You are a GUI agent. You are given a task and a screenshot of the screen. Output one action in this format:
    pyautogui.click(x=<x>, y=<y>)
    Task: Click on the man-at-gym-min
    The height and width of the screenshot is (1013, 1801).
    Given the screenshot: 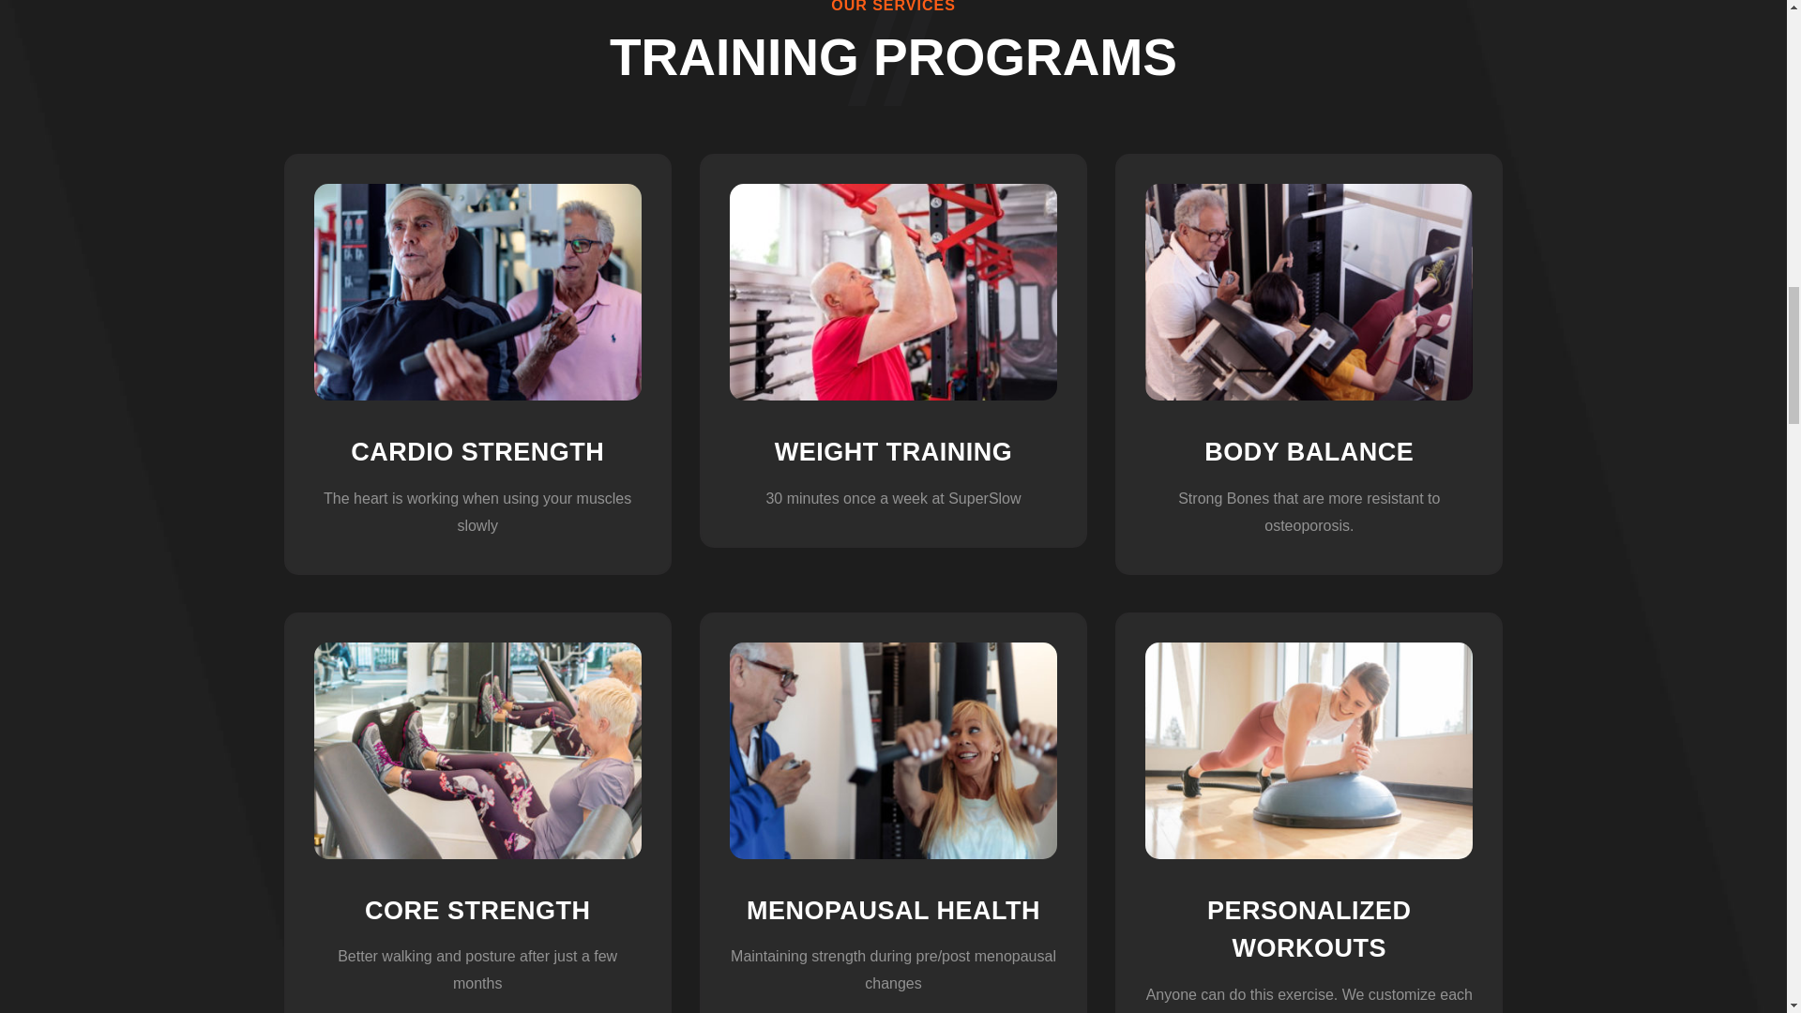 What is the action you would take?
    pyautogui.click(x=893, y=291)
    